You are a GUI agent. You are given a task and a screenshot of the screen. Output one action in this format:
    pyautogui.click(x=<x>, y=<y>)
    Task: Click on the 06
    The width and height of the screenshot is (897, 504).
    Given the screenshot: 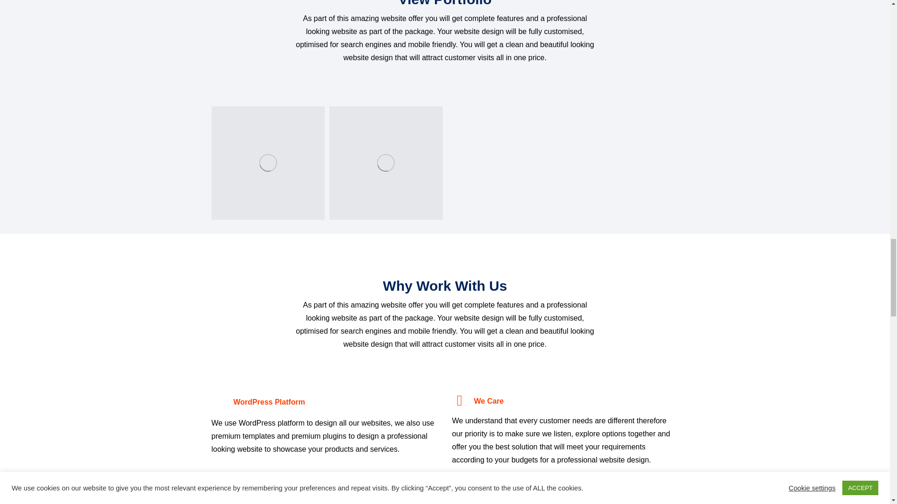 What is the action you would take?
    pyautogui.click(x=386, y=162)
    